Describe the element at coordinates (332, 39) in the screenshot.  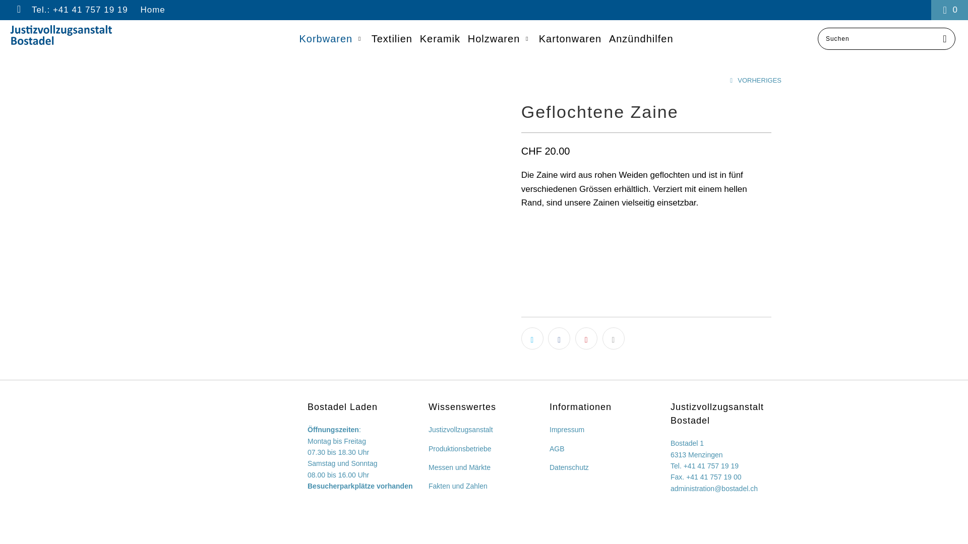
I see `Korbwaren` at that location.